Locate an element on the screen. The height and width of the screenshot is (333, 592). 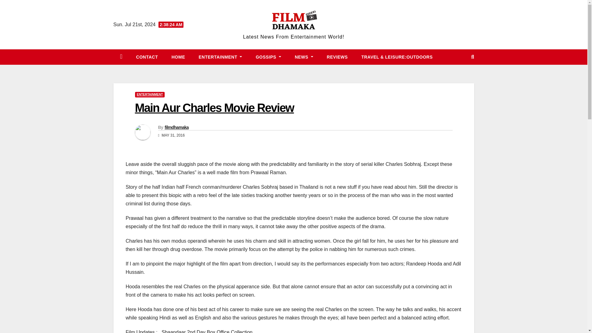
Contact is located at coordinates (147, 57).